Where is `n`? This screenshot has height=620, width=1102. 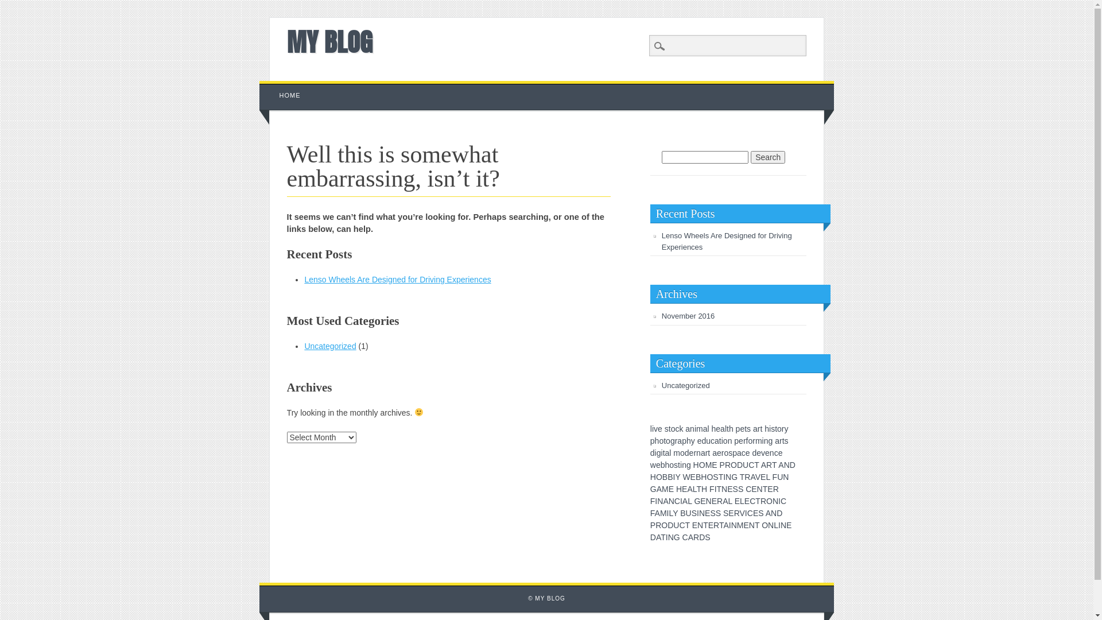 n is located at coordinates (772, 453).